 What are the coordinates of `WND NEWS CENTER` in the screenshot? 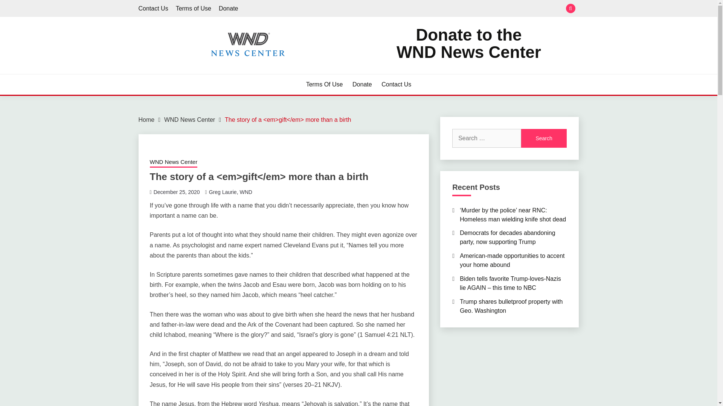 It's located at (208, 71).